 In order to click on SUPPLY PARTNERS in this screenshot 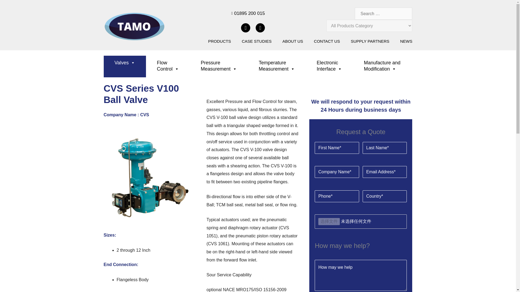, I will do `click(370, 41)`.